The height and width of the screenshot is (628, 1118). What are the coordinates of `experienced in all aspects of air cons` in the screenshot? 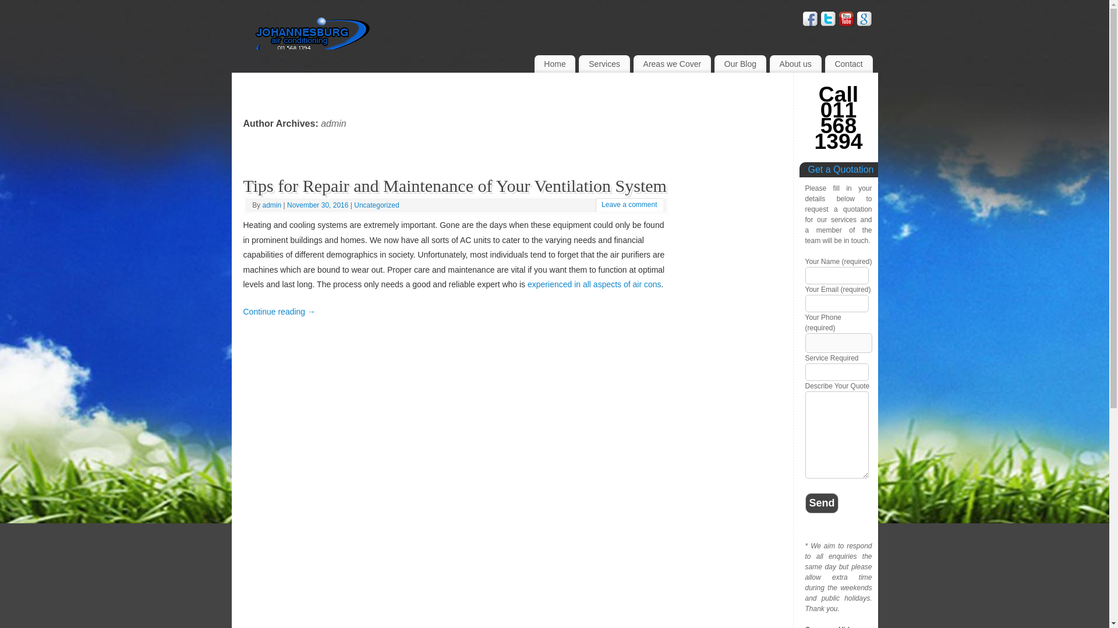 It's located at (595, 284).